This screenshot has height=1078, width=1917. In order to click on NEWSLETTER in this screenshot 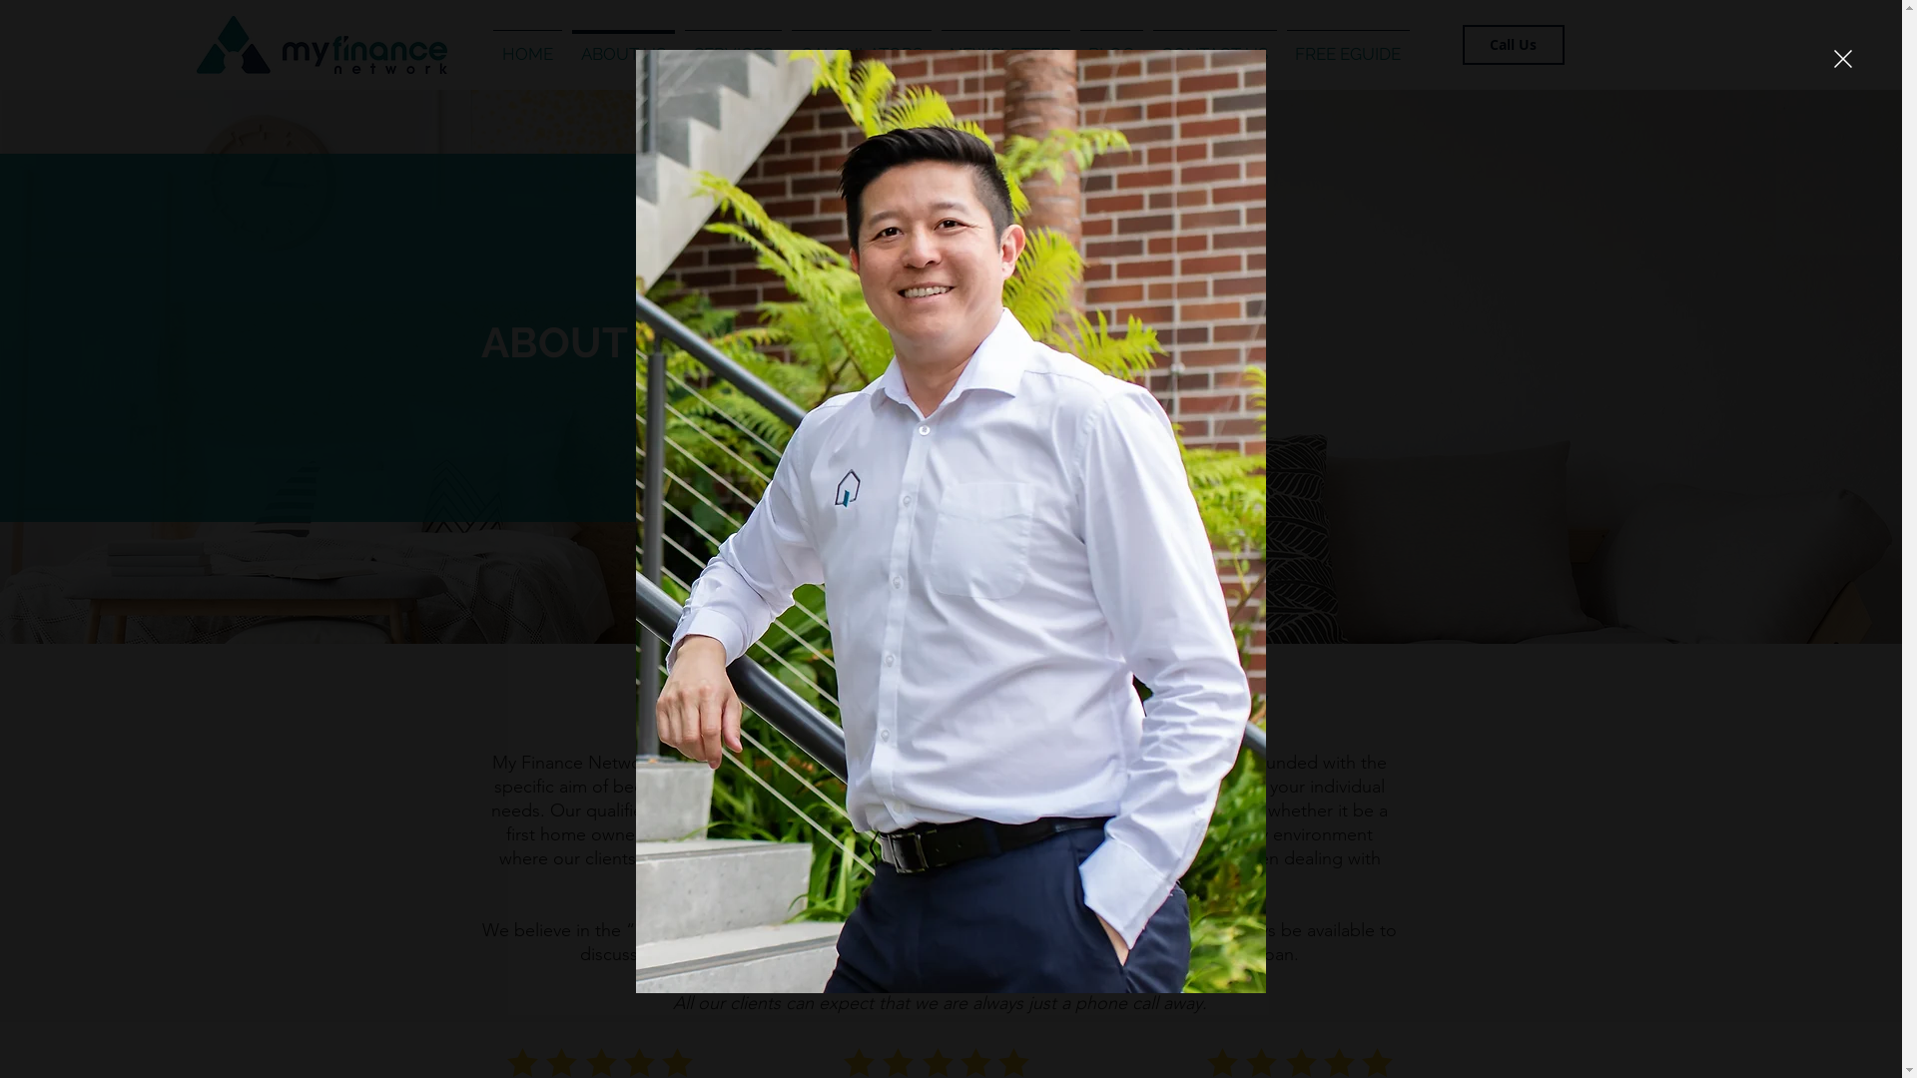, I will do `click(1006, 46)`.